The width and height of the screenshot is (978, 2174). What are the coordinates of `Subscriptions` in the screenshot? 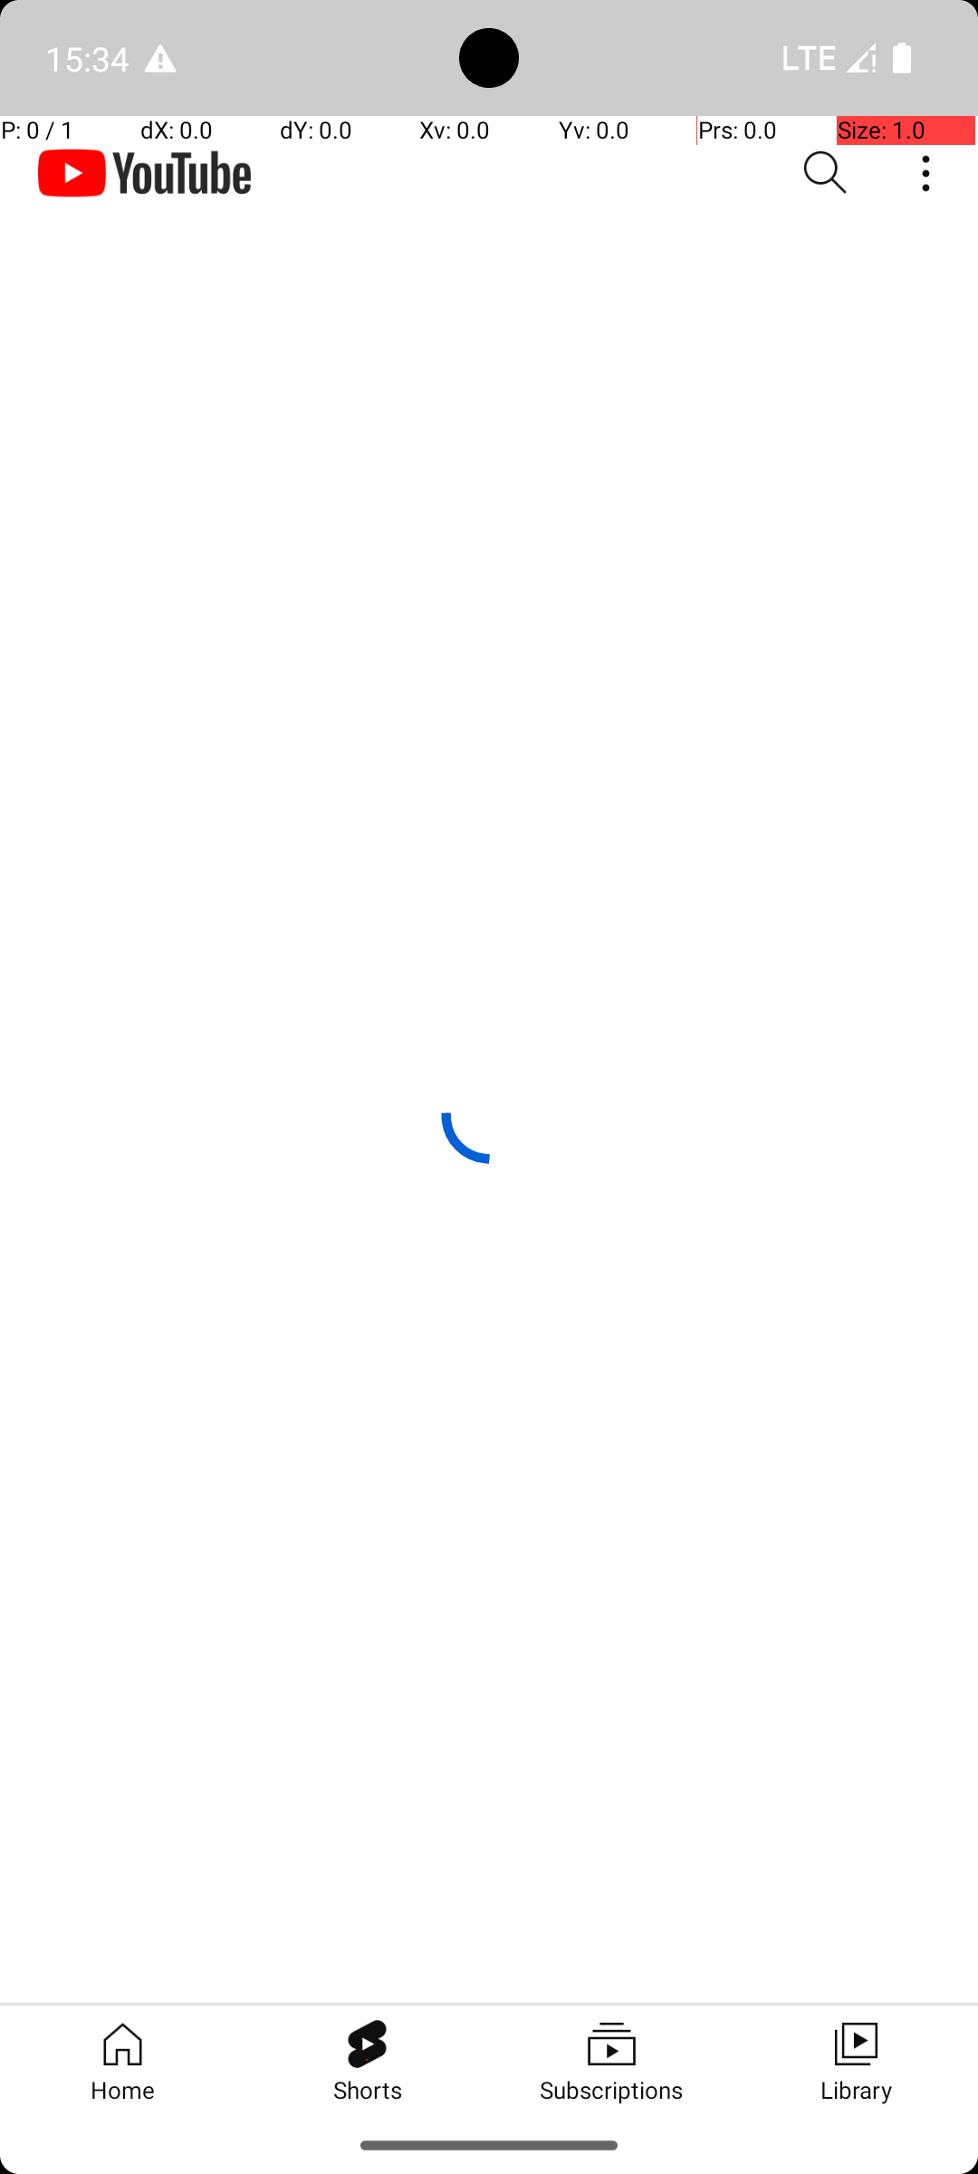 It's located at (611, 2060).